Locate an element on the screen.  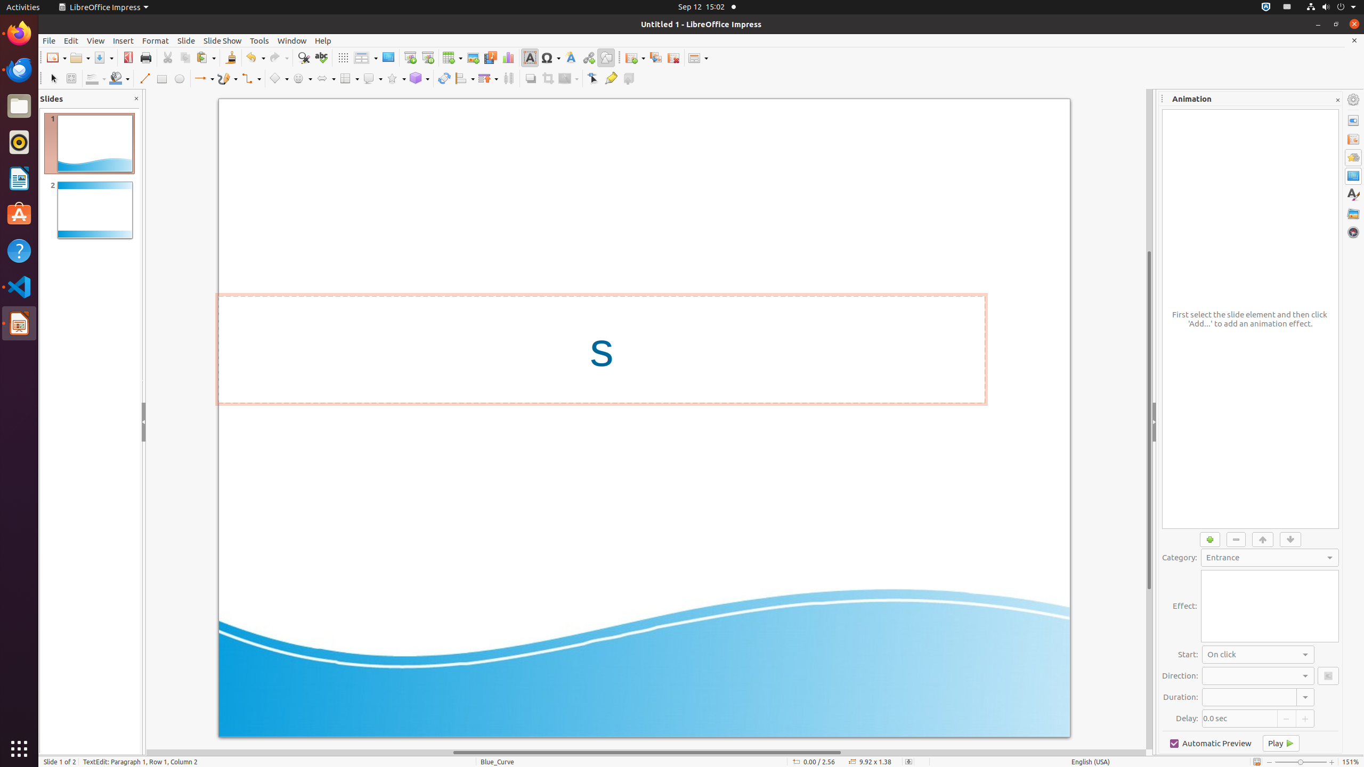
Cut is located at coordinates (167, 58).